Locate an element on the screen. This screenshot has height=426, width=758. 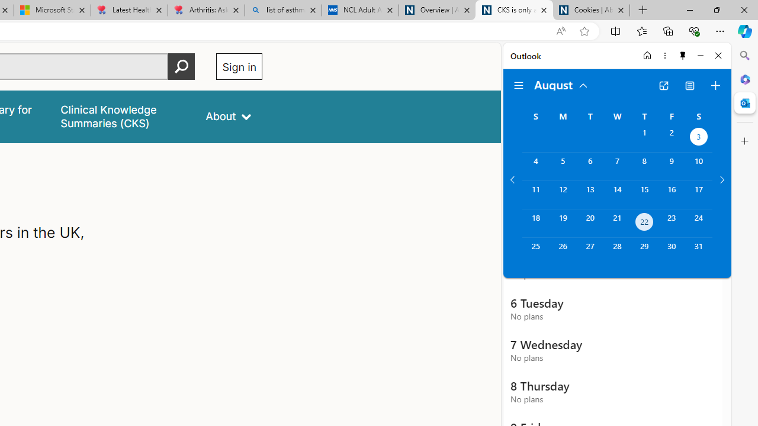
Monday, August 26, 2024.  is located at coordinates (563, 252).